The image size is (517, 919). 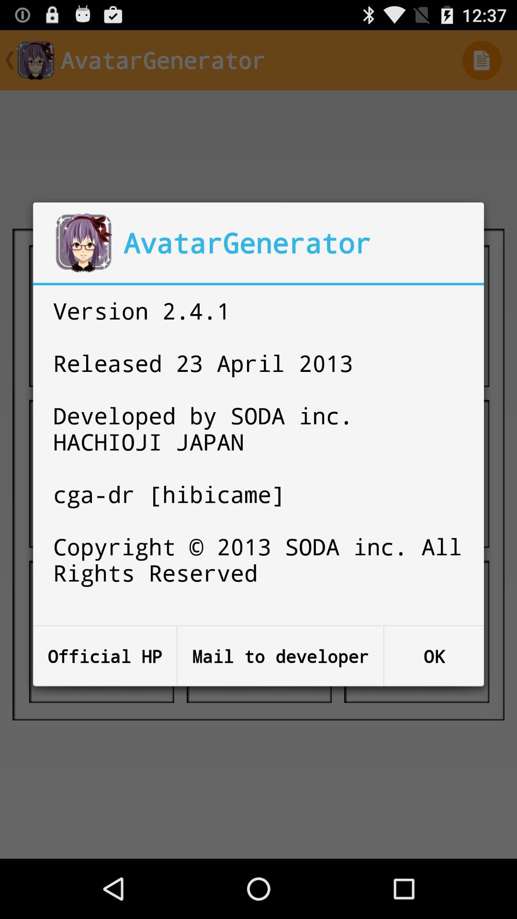 I want to click on tap the icon below the version 2 4 item, so click(x=434, y=656).